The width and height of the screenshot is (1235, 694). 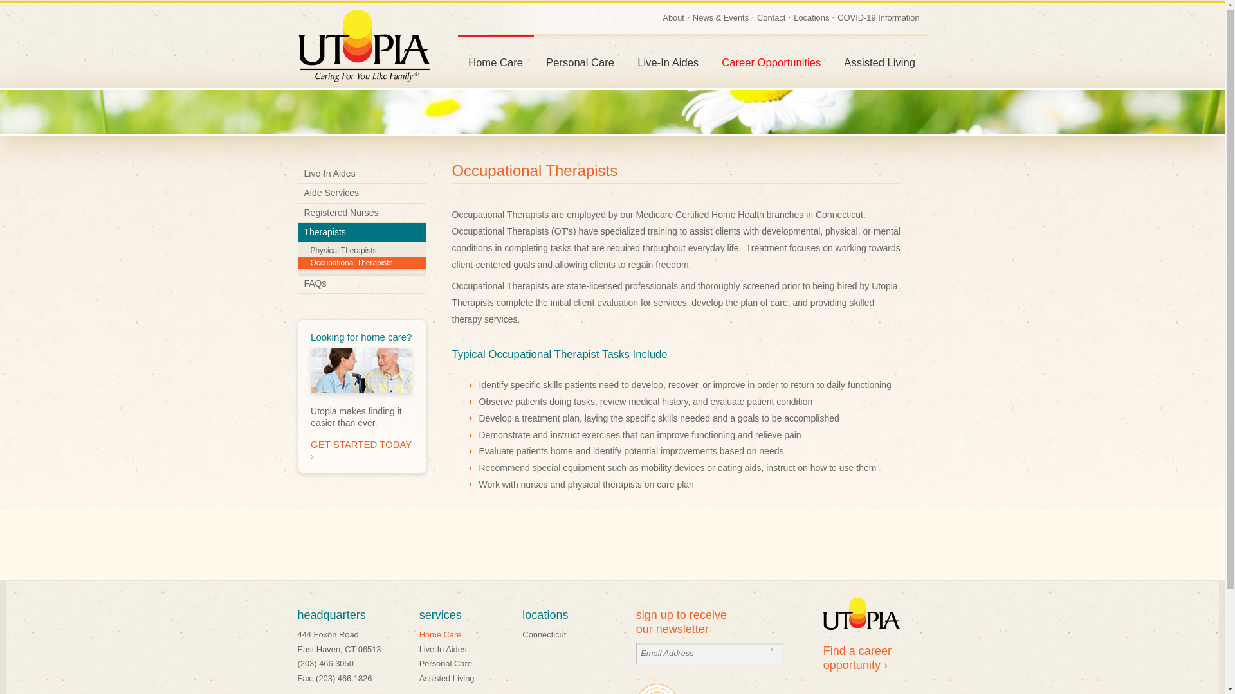 What do you see at coordinates (811, 17) in the screenshot?
I see `Locations` at bounding box center [811, 17].